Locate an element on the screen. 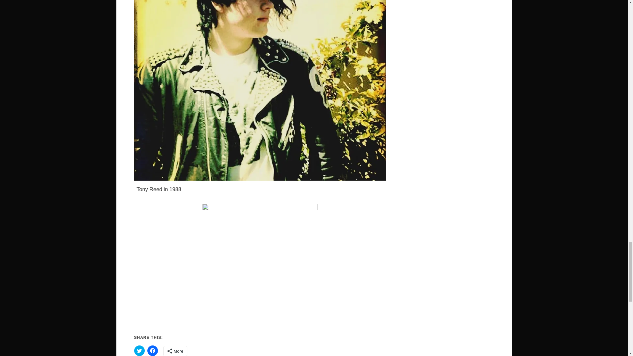 The height and width of the screenshot is (356, 633). Click to share on Facebook is located at coordinates (152, 351).